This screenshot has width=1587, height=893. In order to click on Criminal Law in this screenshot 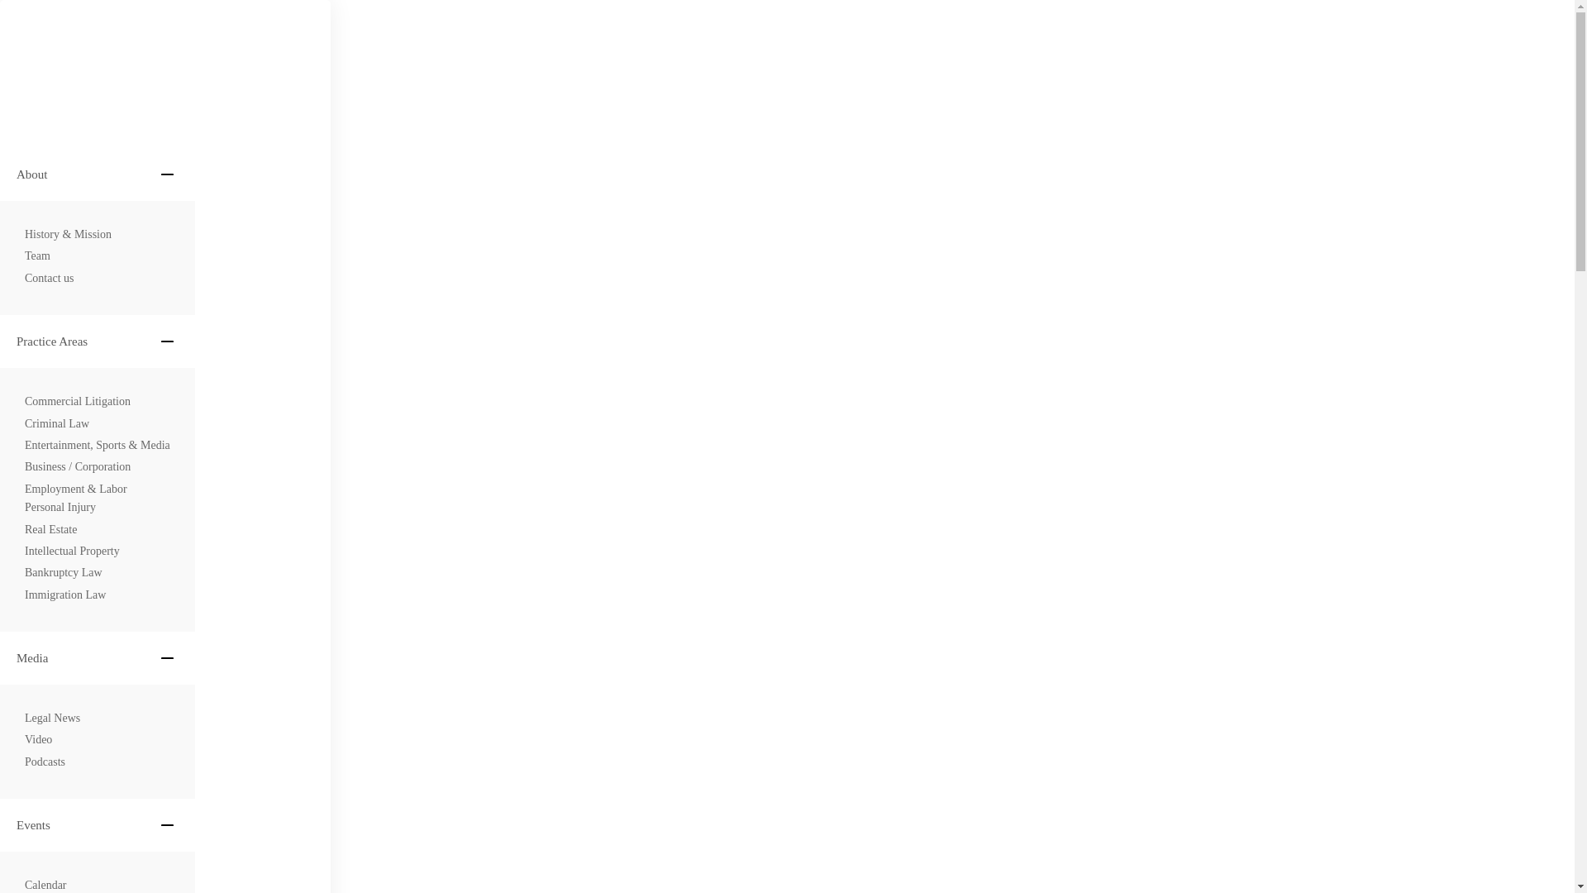, I will do `click(56, 423)`.